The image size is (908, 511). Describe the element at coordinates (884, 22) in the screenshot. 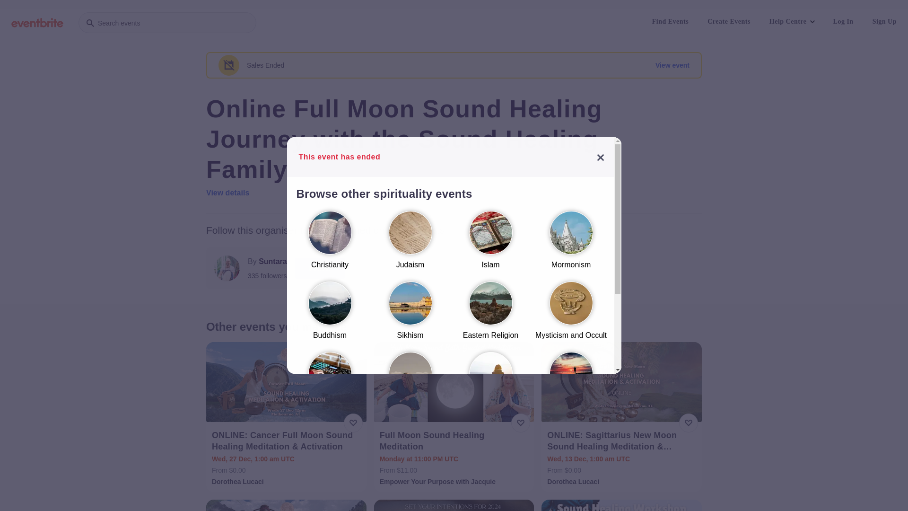

I see `Sign Up` at that location.